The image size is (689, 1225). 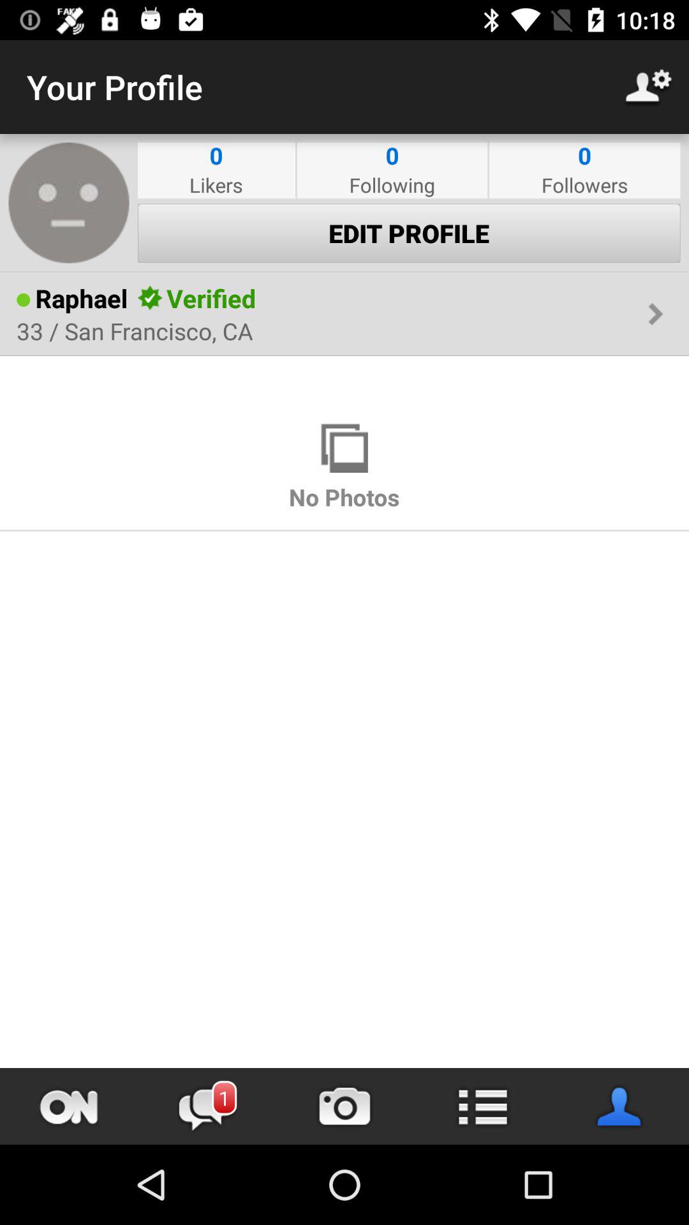 What do you see at coordinates (23, 300) in the screenshot?
I see `turn on the icon next to the raphael` at bounding box center [23, 300].